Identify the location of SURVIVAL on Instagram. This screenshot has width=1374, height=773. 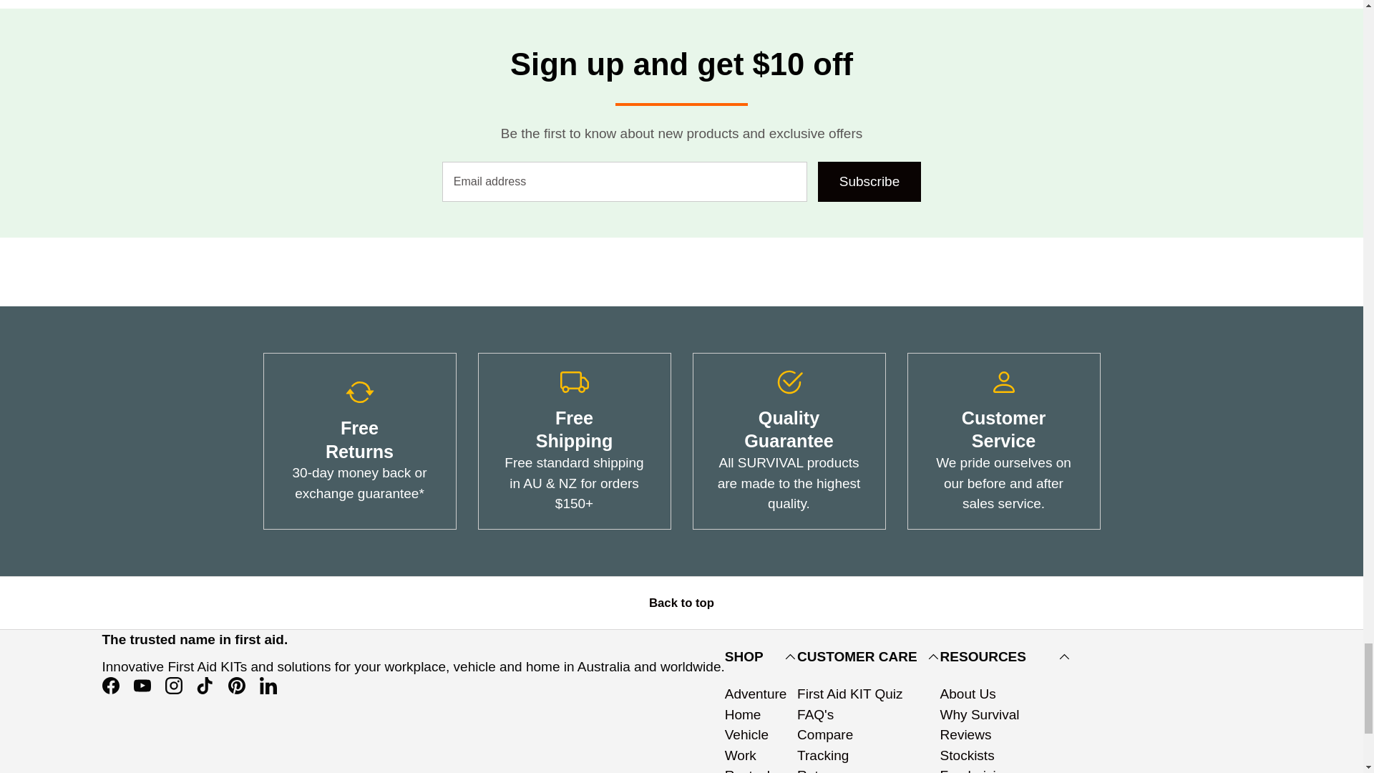
(173, 686).